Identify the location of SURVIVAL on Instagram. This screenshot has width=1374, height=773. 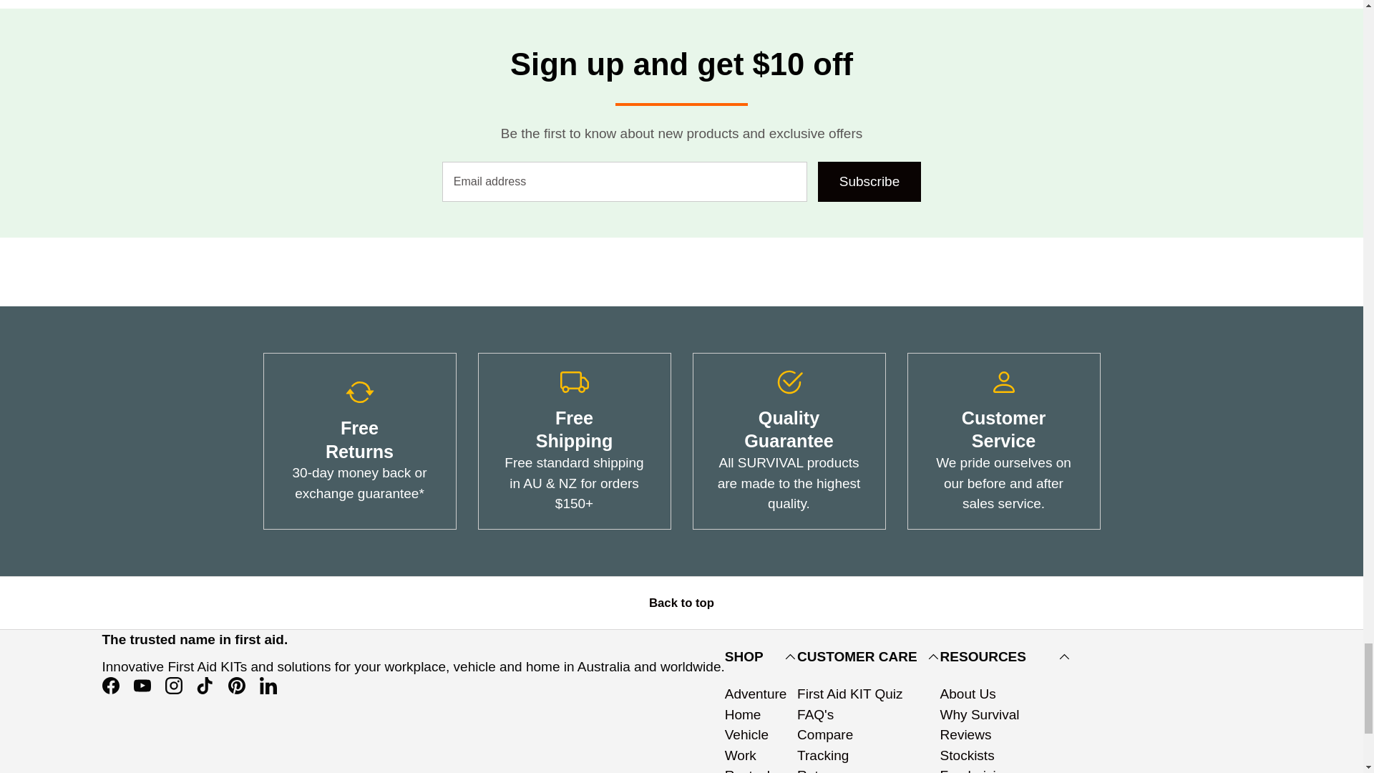
(173, 686).